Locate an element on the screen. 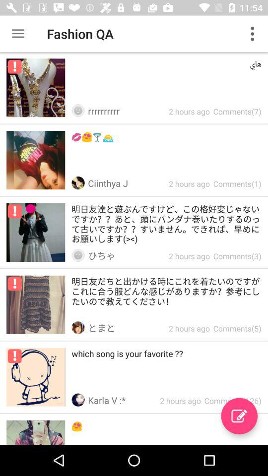 This screenshot has width=268, height=476. launch the icon next to 2 hours ago is located at coordinates (239, 416).